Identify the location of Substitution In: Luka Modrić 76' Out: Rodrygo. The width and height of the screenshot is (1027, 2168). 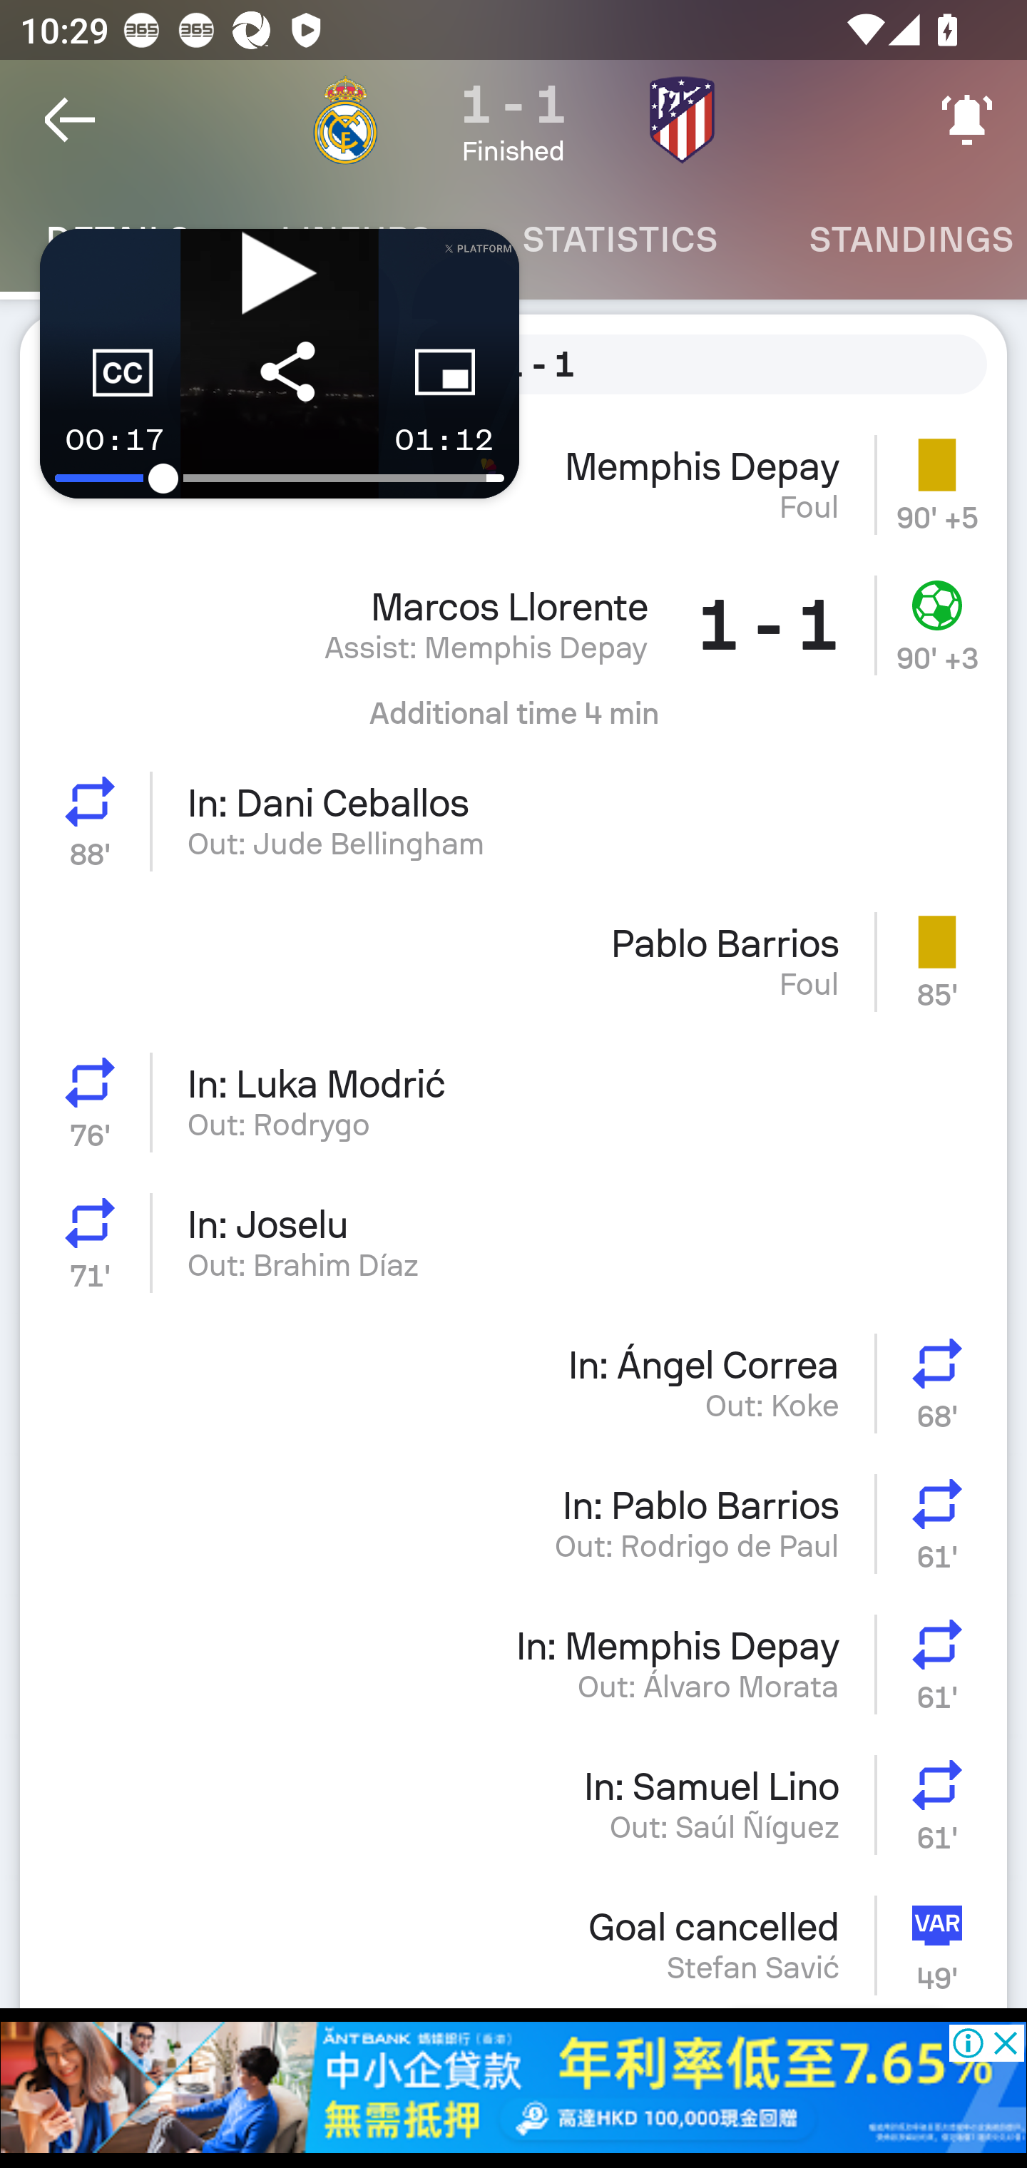
(513, 1103).